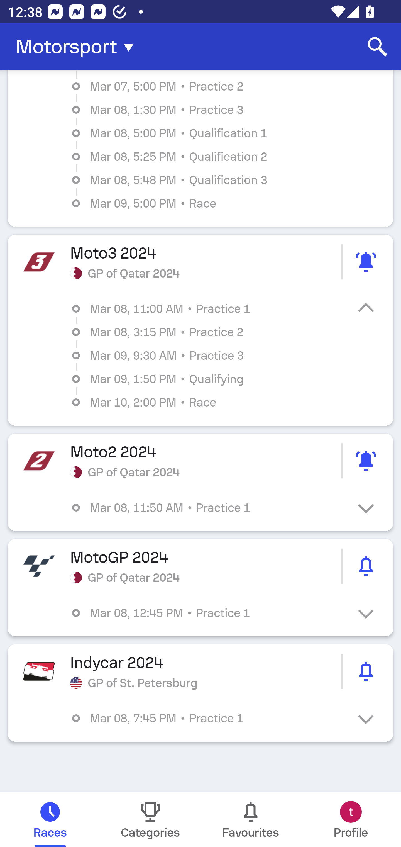 The image size is (401, 847). I want to click on Motorsport, so click(78, 47).